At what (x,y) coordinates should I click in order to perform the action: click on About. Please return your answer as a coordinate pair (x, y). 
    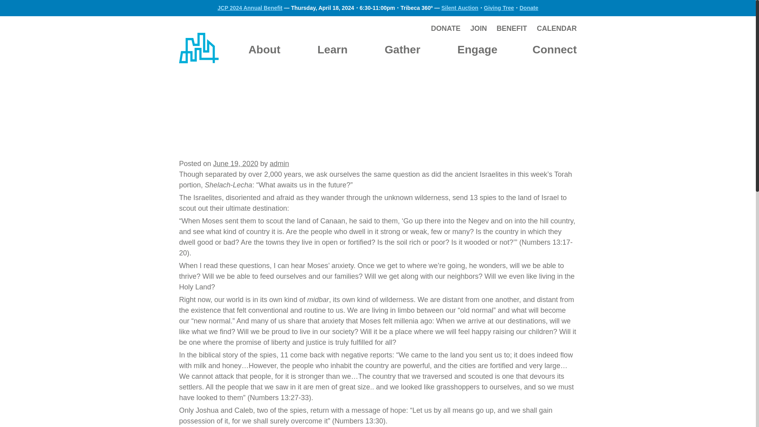
    Looking at the image, I should click on (264, 49).